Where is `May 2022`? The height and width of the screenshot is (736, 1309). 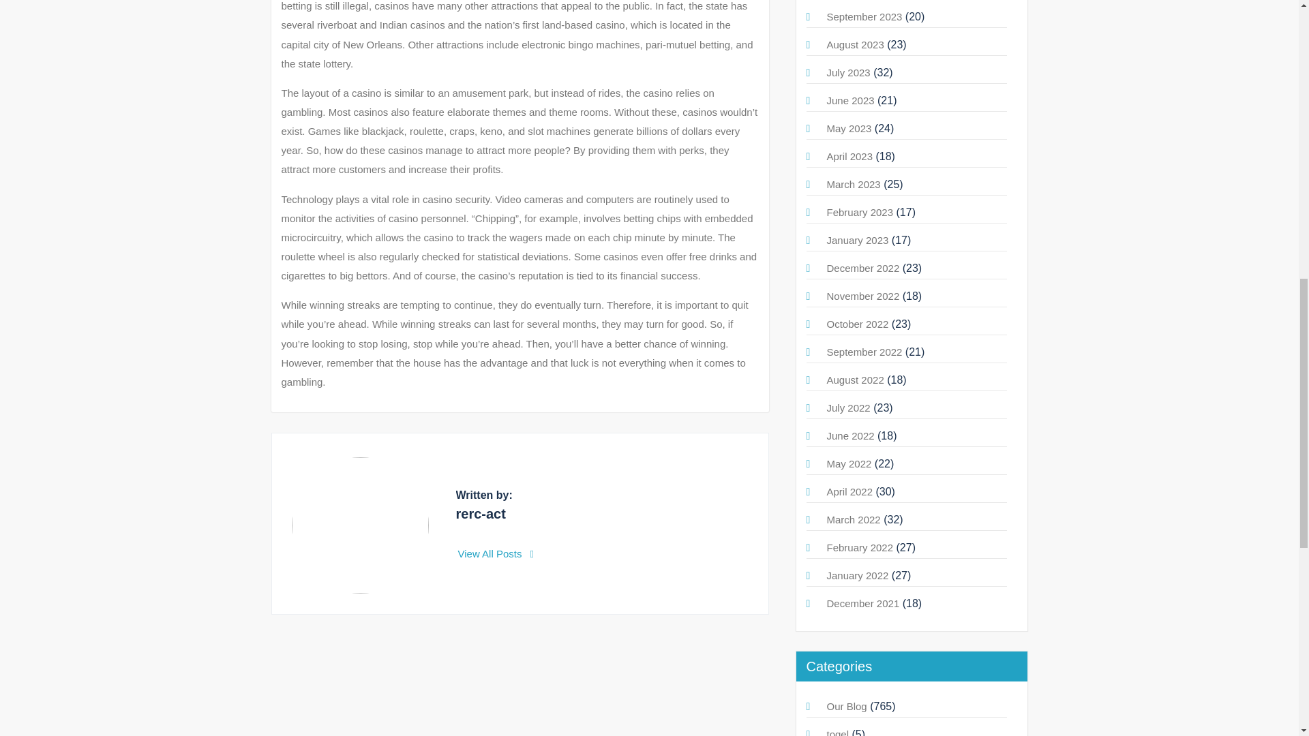
May 2022 is located at coordinates (848, 463).